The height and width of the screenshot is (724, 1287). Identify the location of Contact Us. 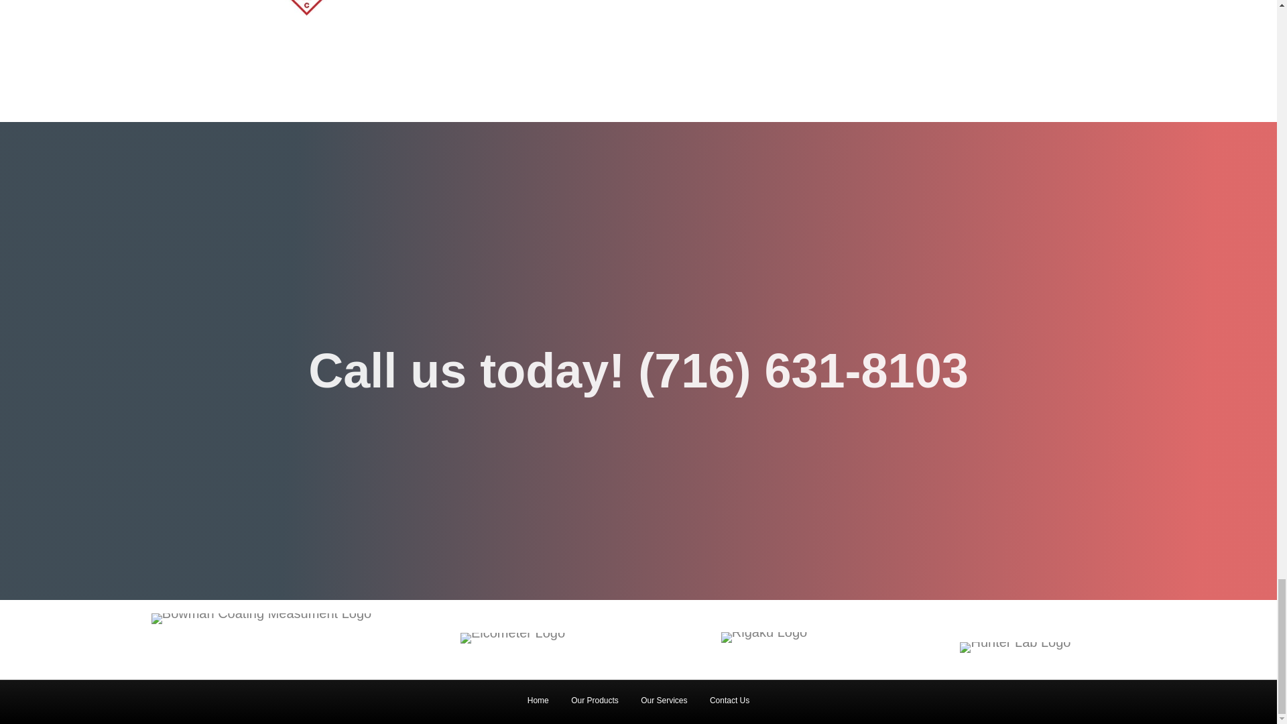
(729, 705).